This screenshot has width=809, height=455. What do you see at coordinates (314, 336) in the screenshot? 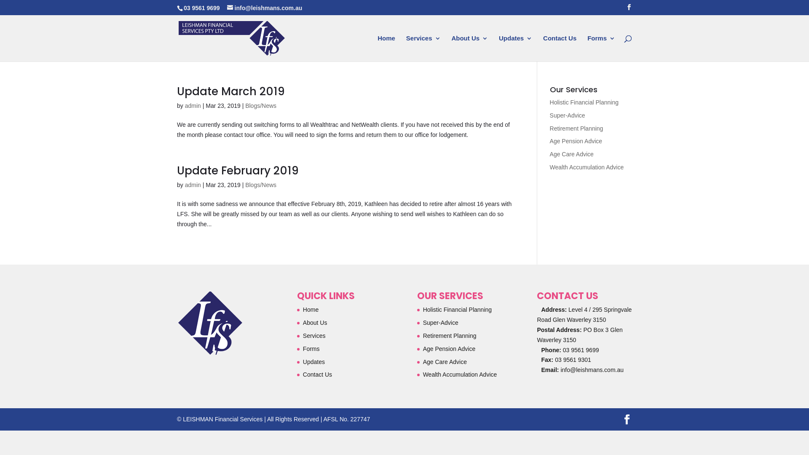
I see `Services` at bounding box center [314, 336].